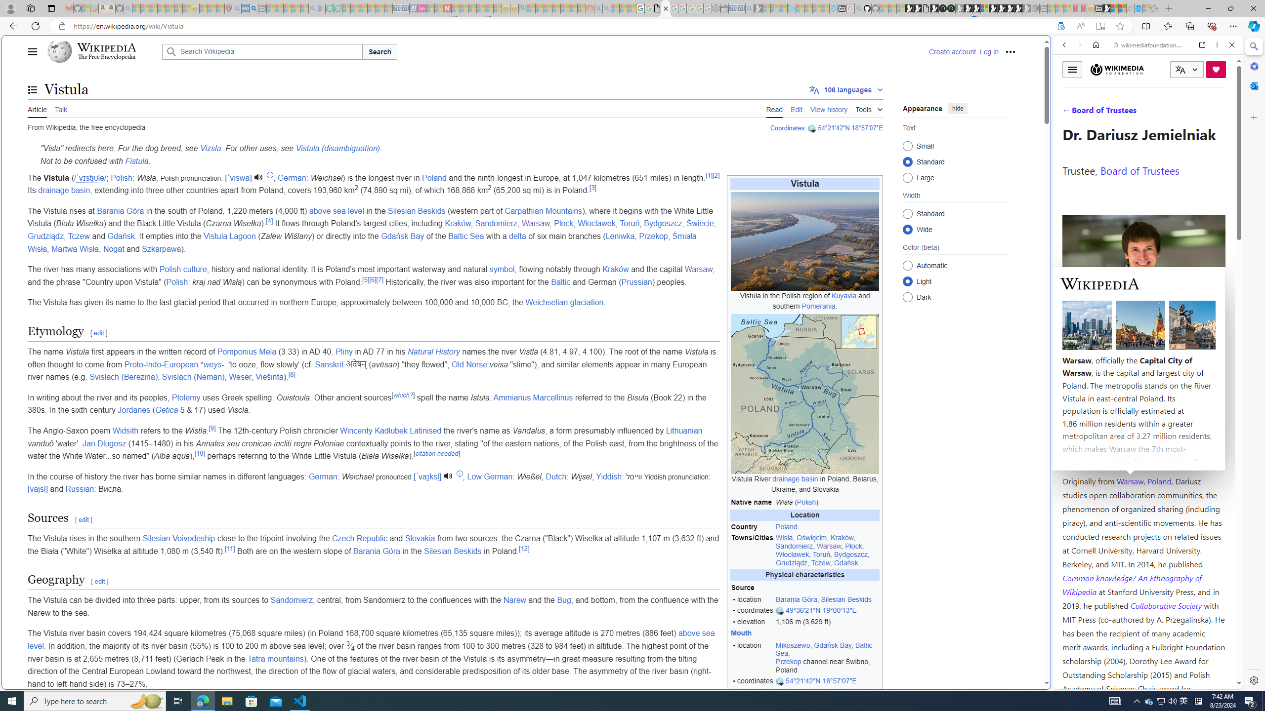 The image size is (1265, 711). Describe the element at coordinates (80, 489) in the screenshot. I see `Russian` at that location.